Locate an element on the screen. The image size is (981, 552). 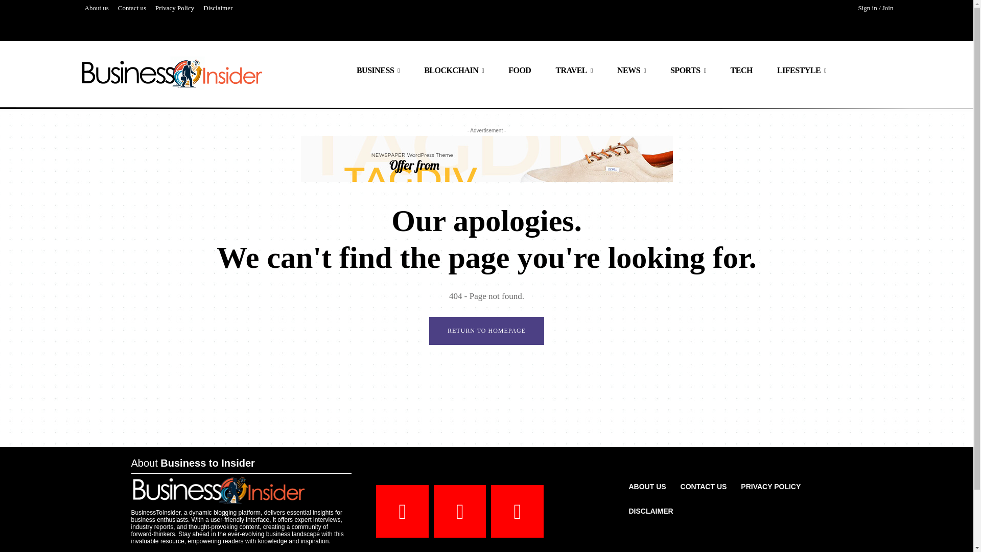
Contact us is located at coordinates (132, 8).